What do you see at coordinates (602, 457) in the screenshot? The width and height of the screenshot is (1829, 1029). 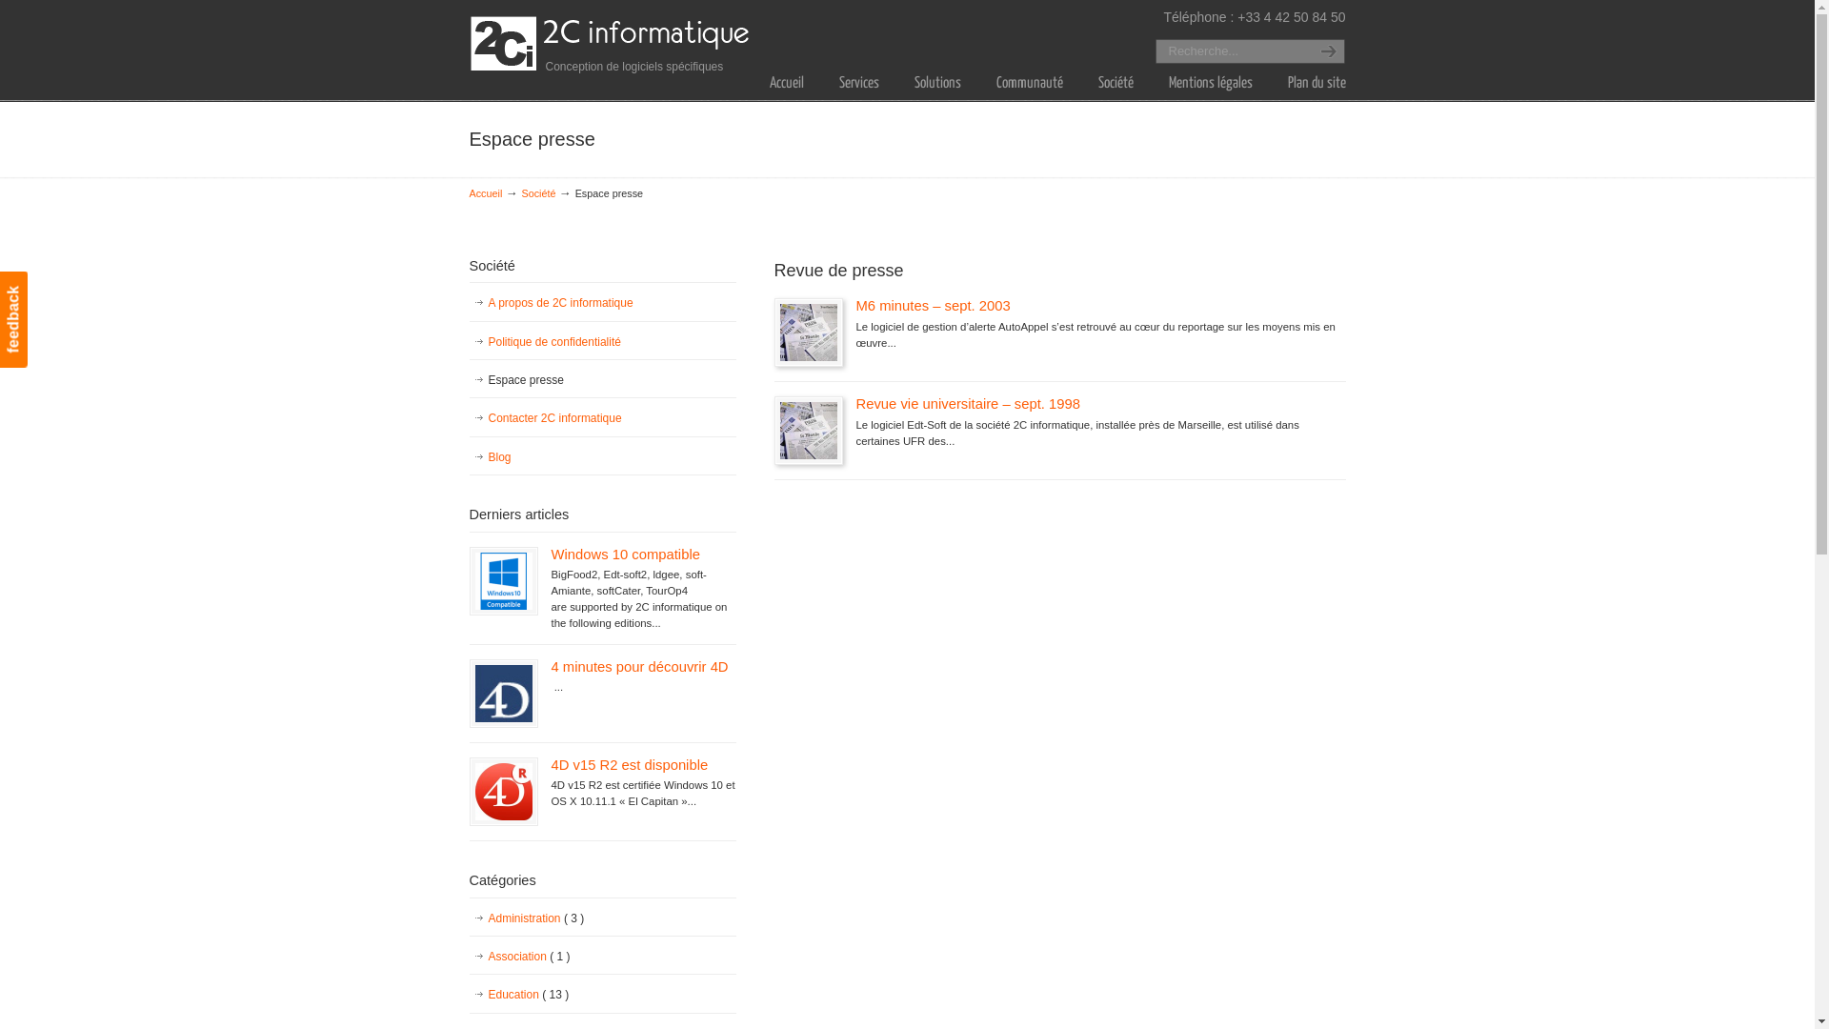 I see `Blog` at bounding box center [602, 457].